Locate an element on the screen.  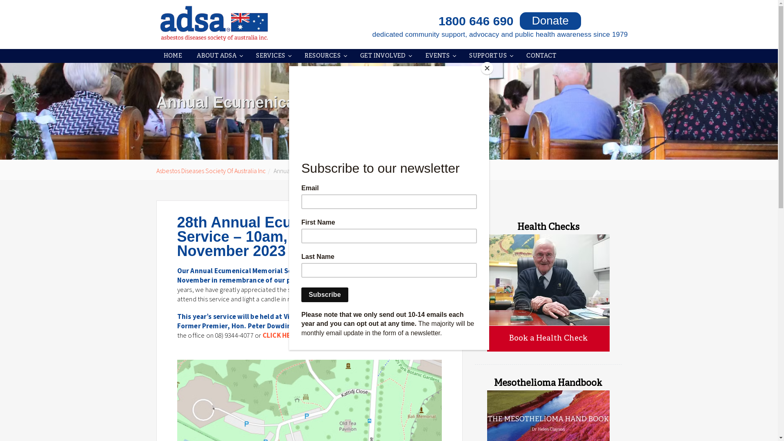
CONTACT is located at coordinates (541, 56).